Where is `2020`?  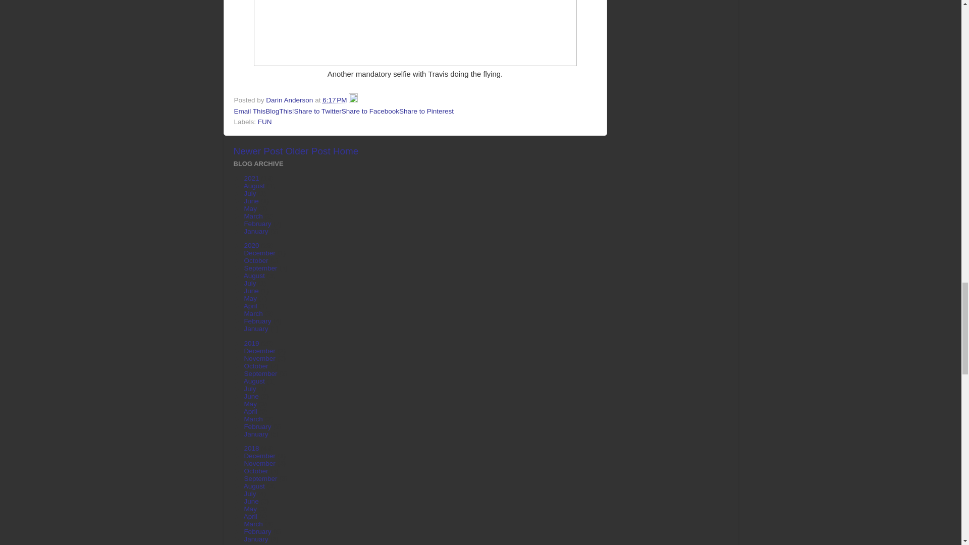 2020 is located at coordinates (252, 245).